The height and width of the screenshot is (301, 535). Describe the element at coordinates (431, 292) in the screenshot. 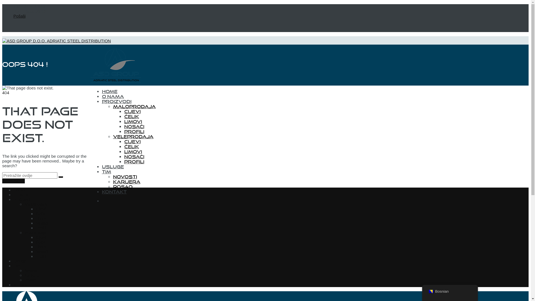

I see `Bosnian` at that location.